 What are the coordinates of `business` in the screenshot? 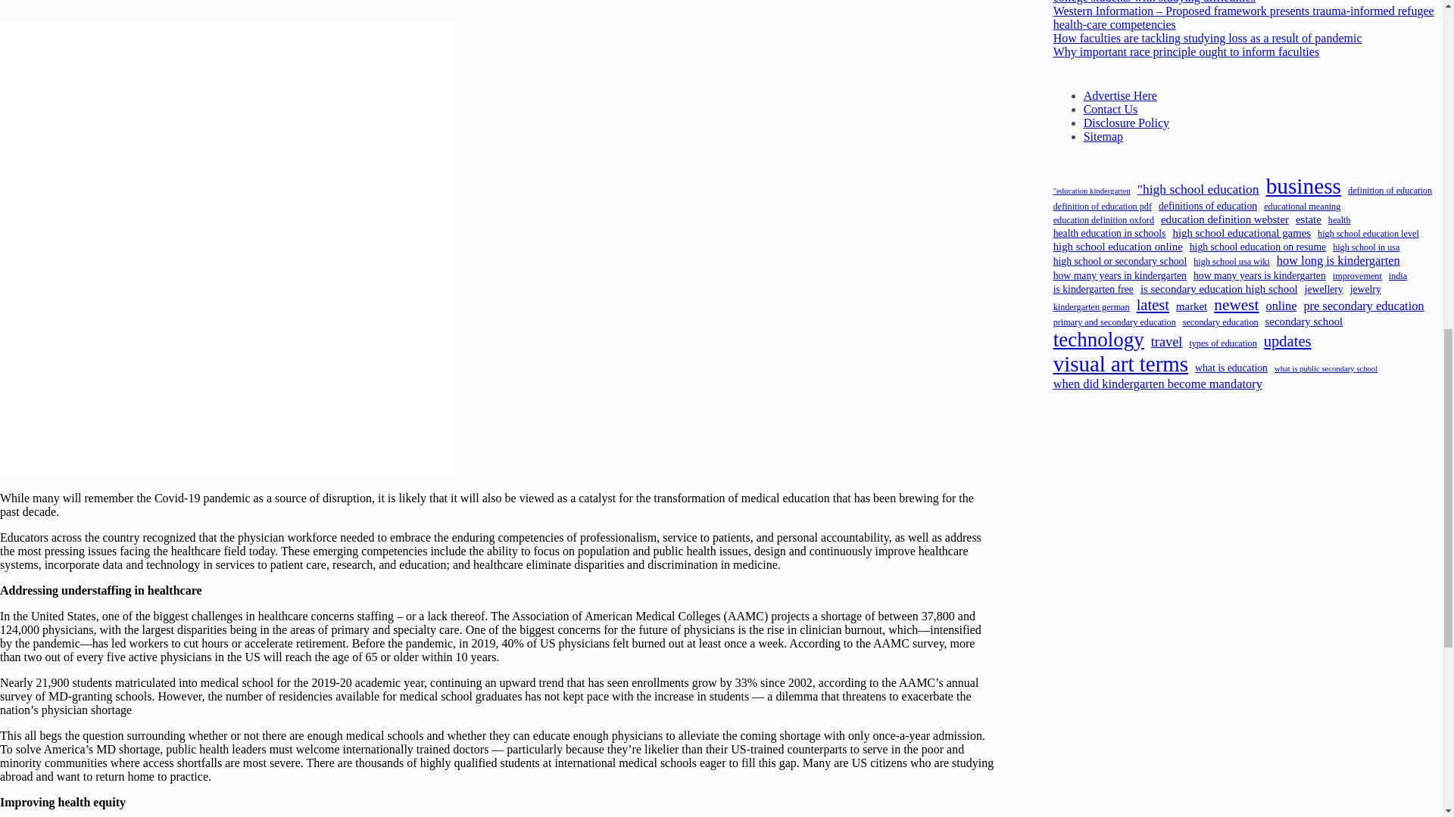 It's located at (1303, 186).